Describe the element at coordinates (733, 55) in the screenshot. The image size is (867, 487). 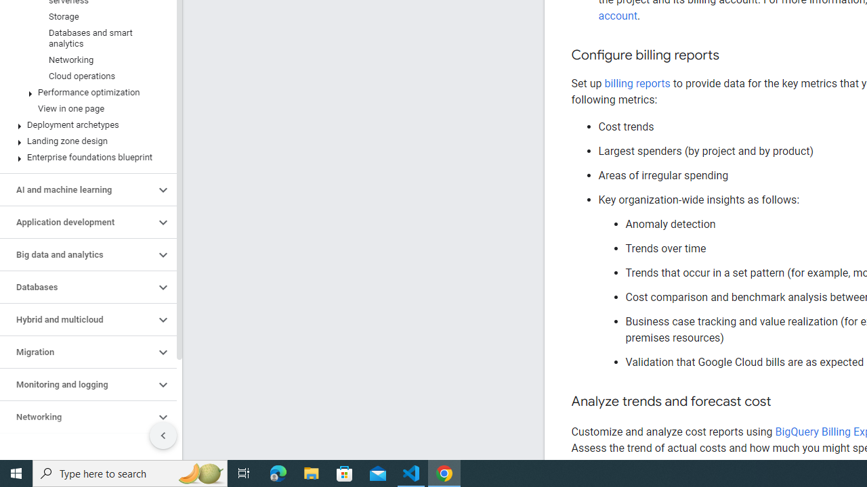
I see `Copy link to this section: Configure billing reports` at that location.